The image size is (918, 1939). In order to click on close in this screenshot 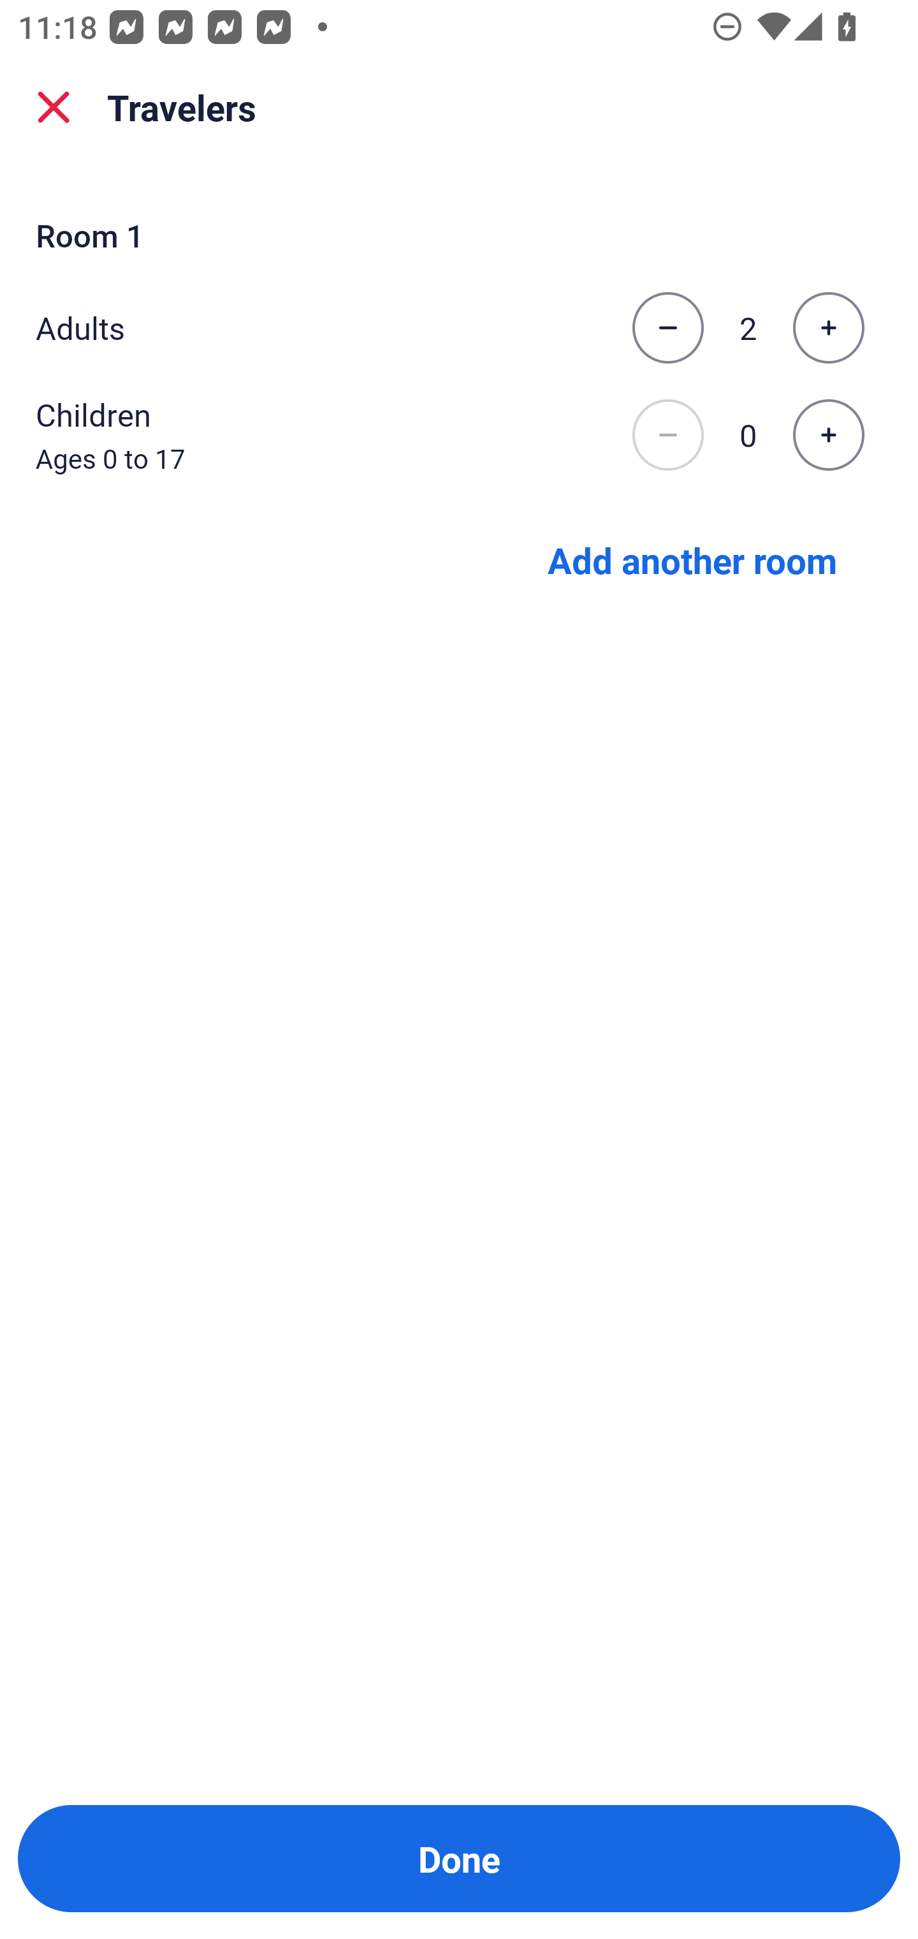, I will do `click(54, 107)`.